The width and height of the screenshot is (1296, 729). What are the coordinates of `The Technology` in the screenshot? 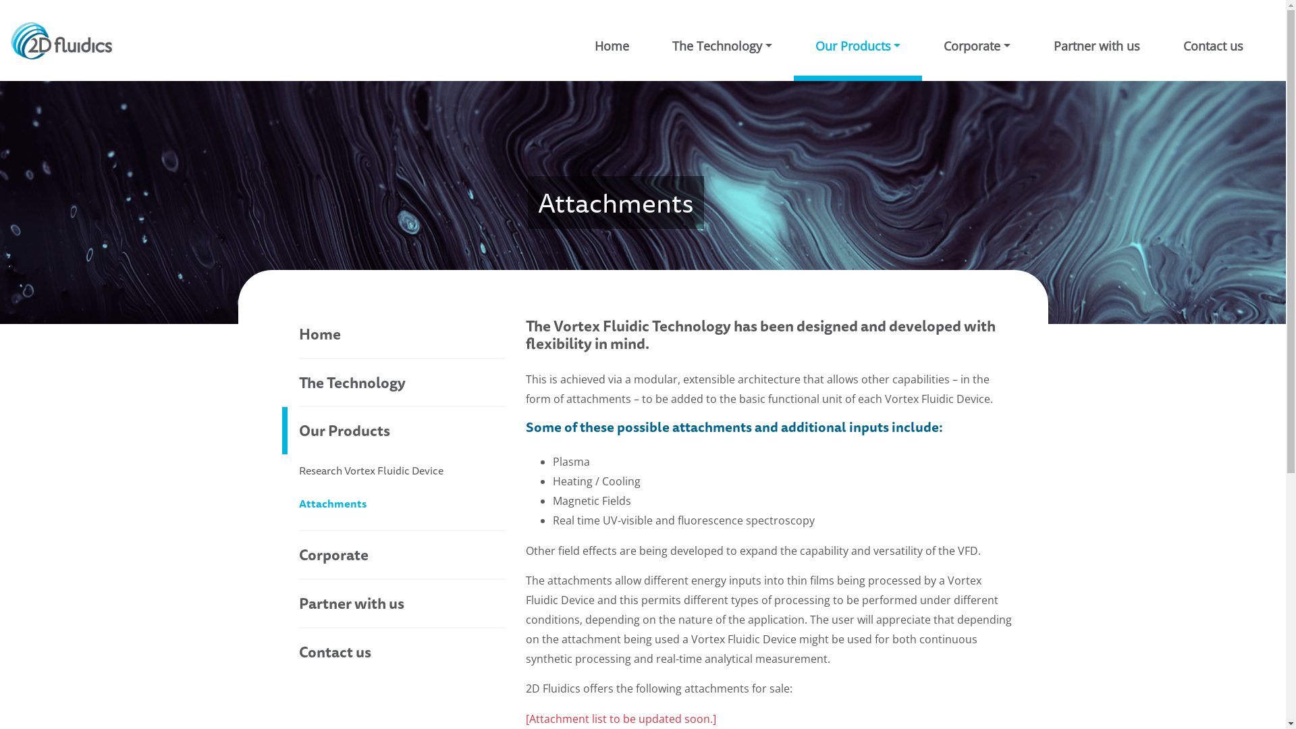 It's located at (722, 40).